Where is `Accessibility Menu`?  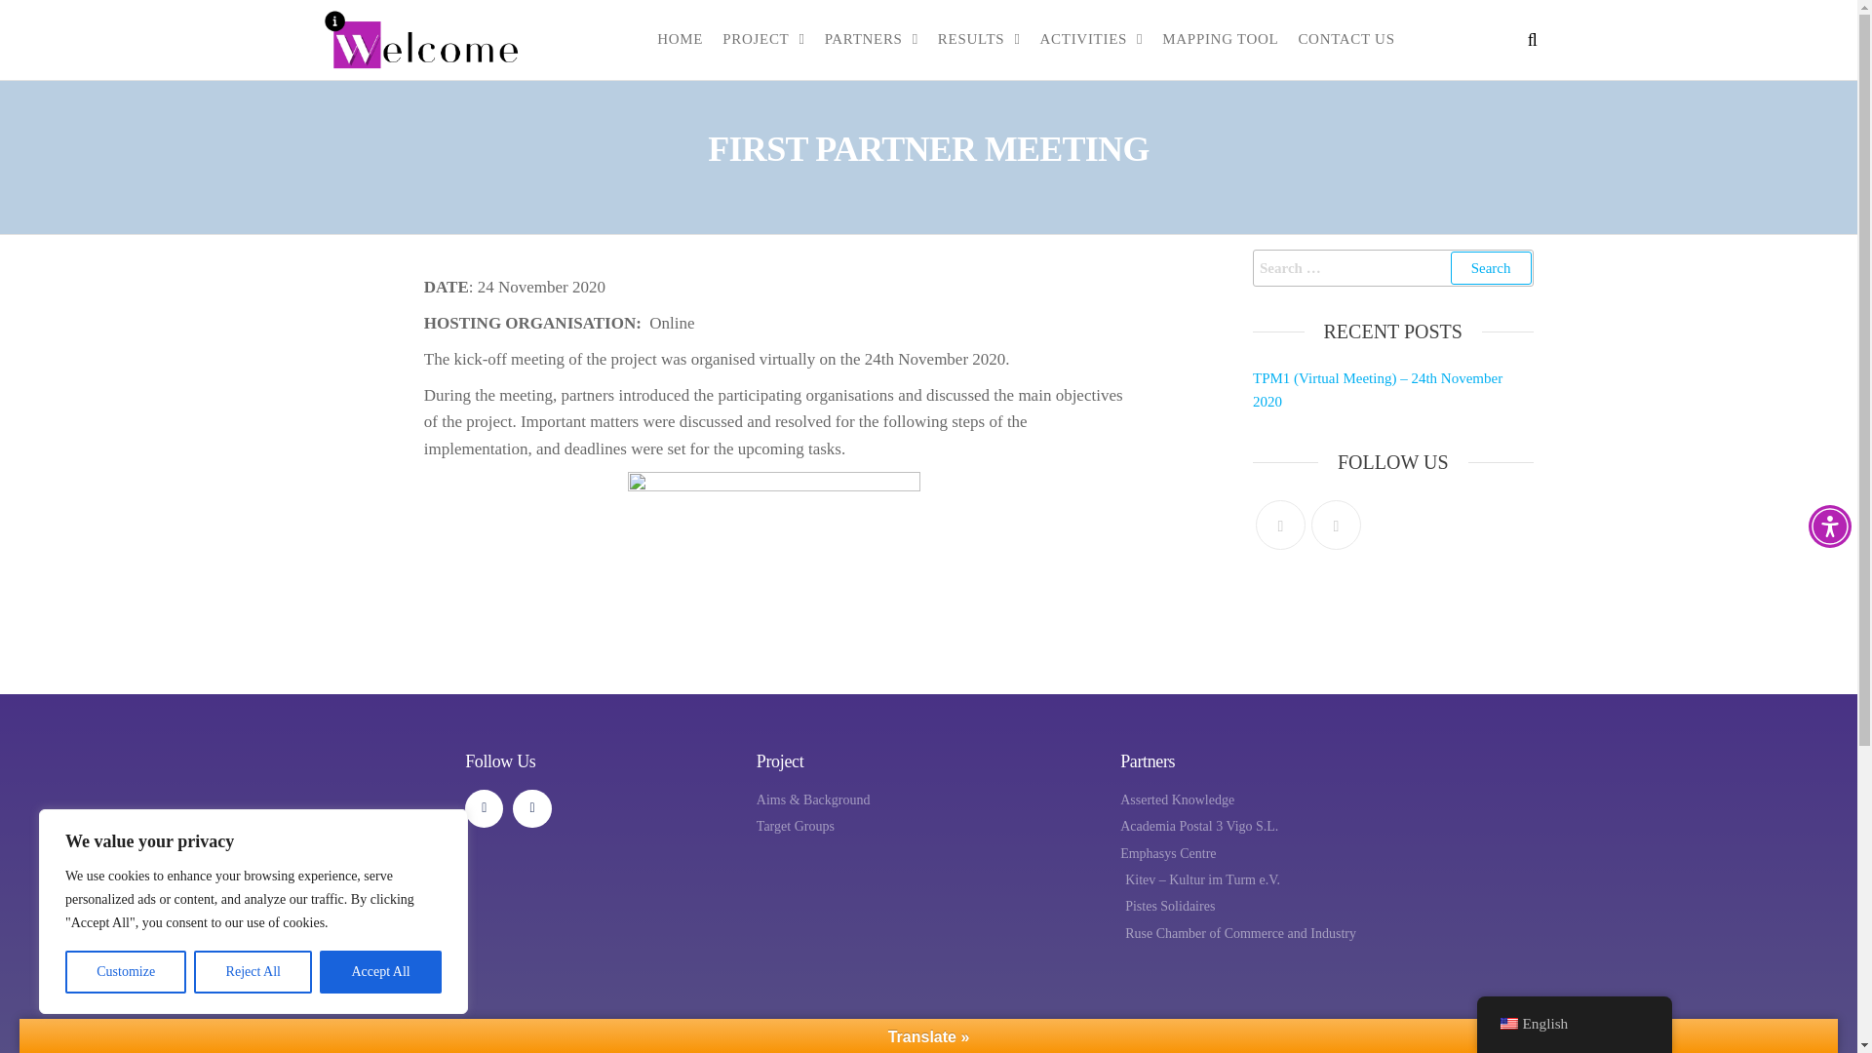
Accessibility Menu is located at coordinates (1829, 526).